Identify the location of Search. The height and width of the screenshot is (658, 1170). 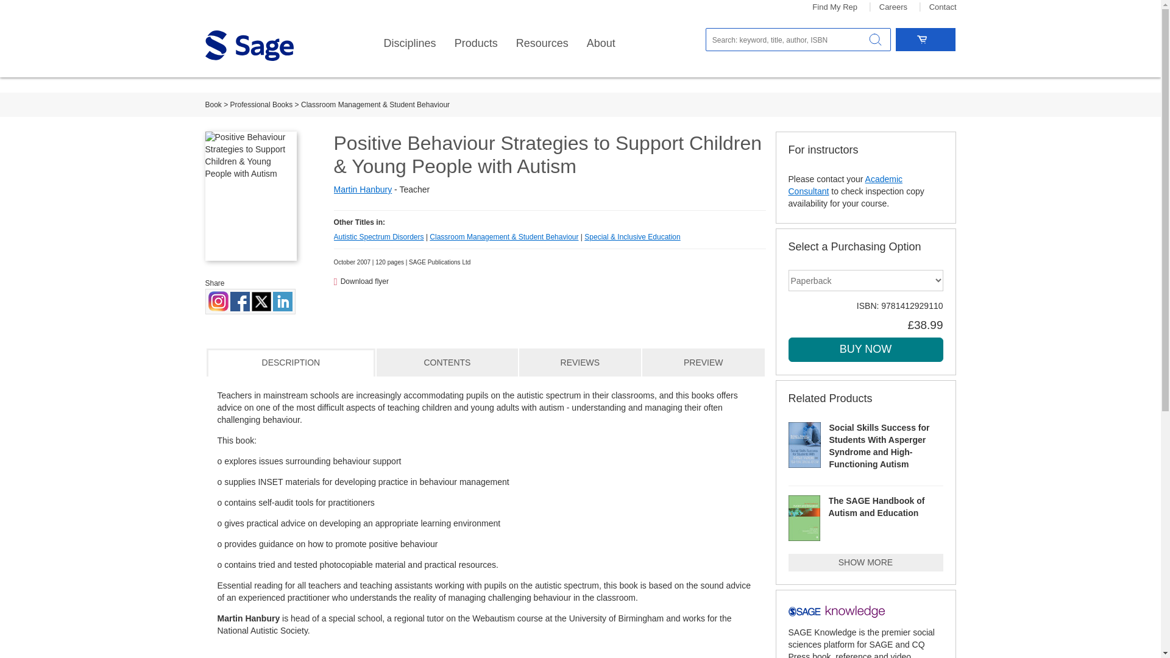
(875, 39).